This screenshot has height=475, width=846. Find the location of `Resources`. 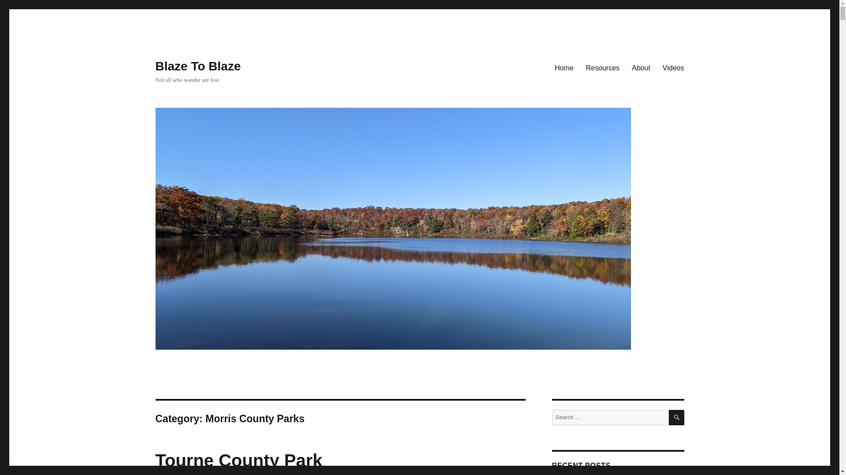

Resources is located at coordinates (603, 67).